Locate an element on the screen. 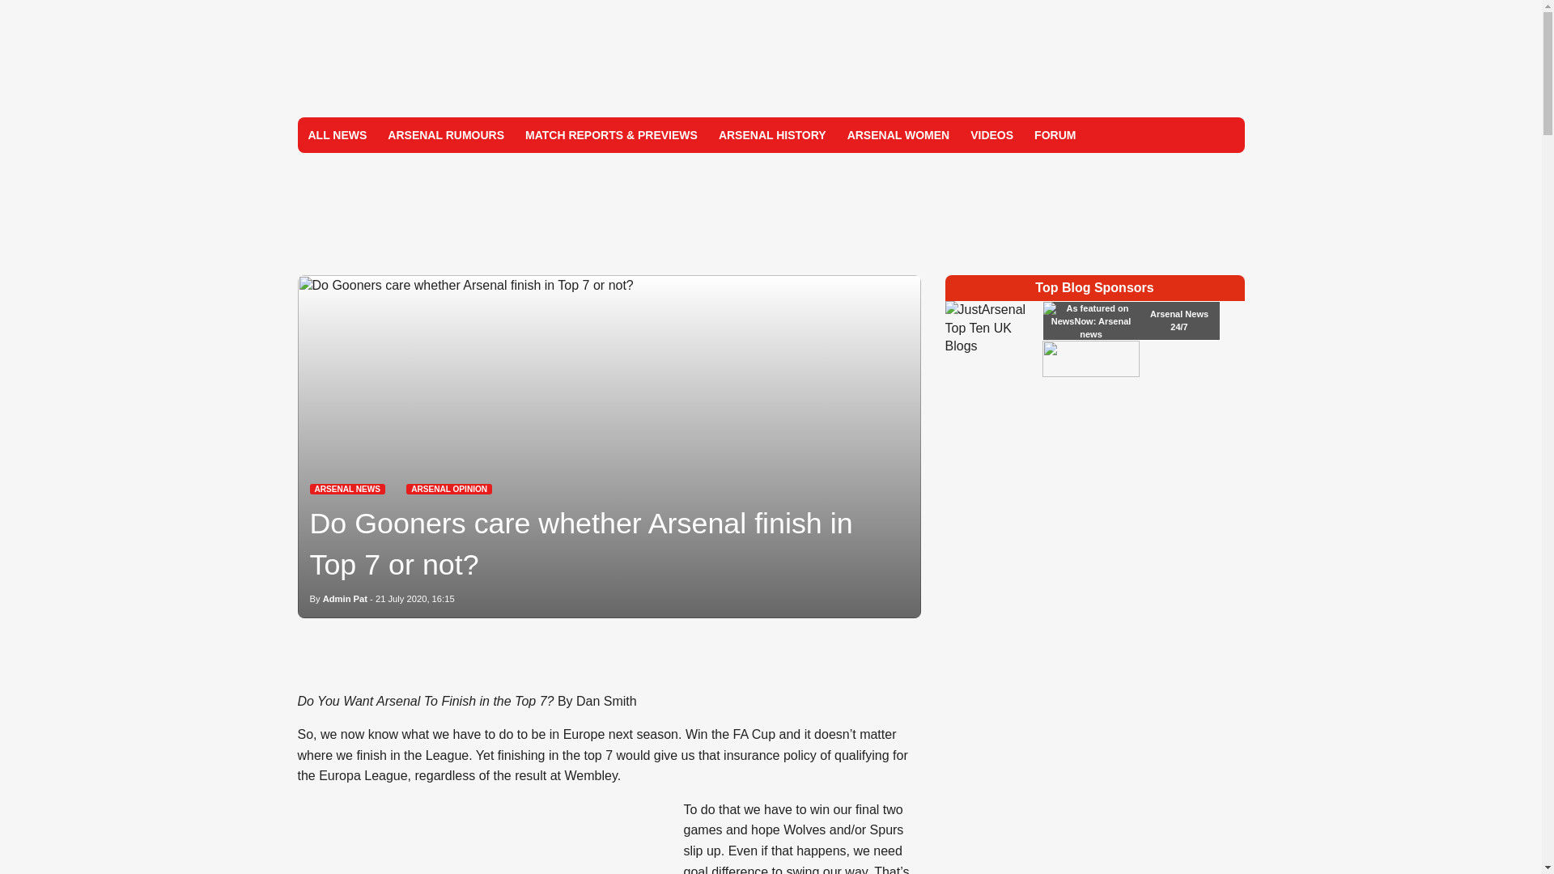  ARSENAL NEWS is located at coordinates (347, 489).